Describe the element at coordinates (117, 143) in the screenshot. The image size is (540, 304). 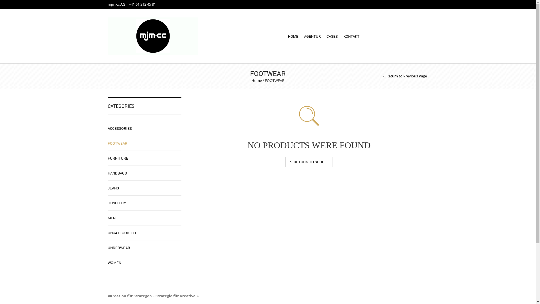
I see `FOOTWEAR` at that location.